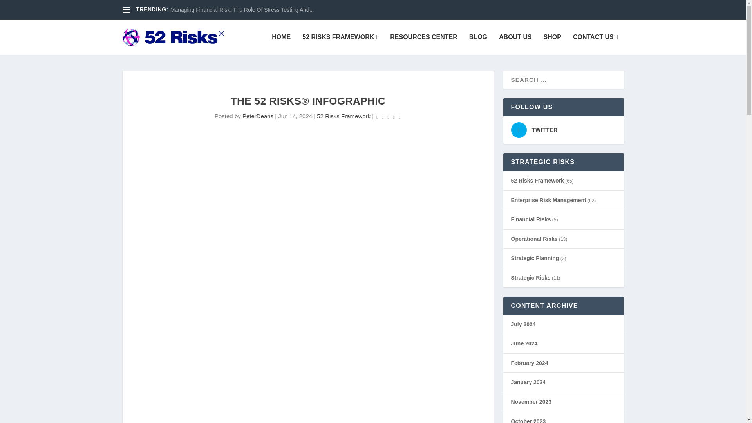 The height and width of the screenshot is (423, 752). I want to click on Posts by PeterDeans, so click(258, 116).